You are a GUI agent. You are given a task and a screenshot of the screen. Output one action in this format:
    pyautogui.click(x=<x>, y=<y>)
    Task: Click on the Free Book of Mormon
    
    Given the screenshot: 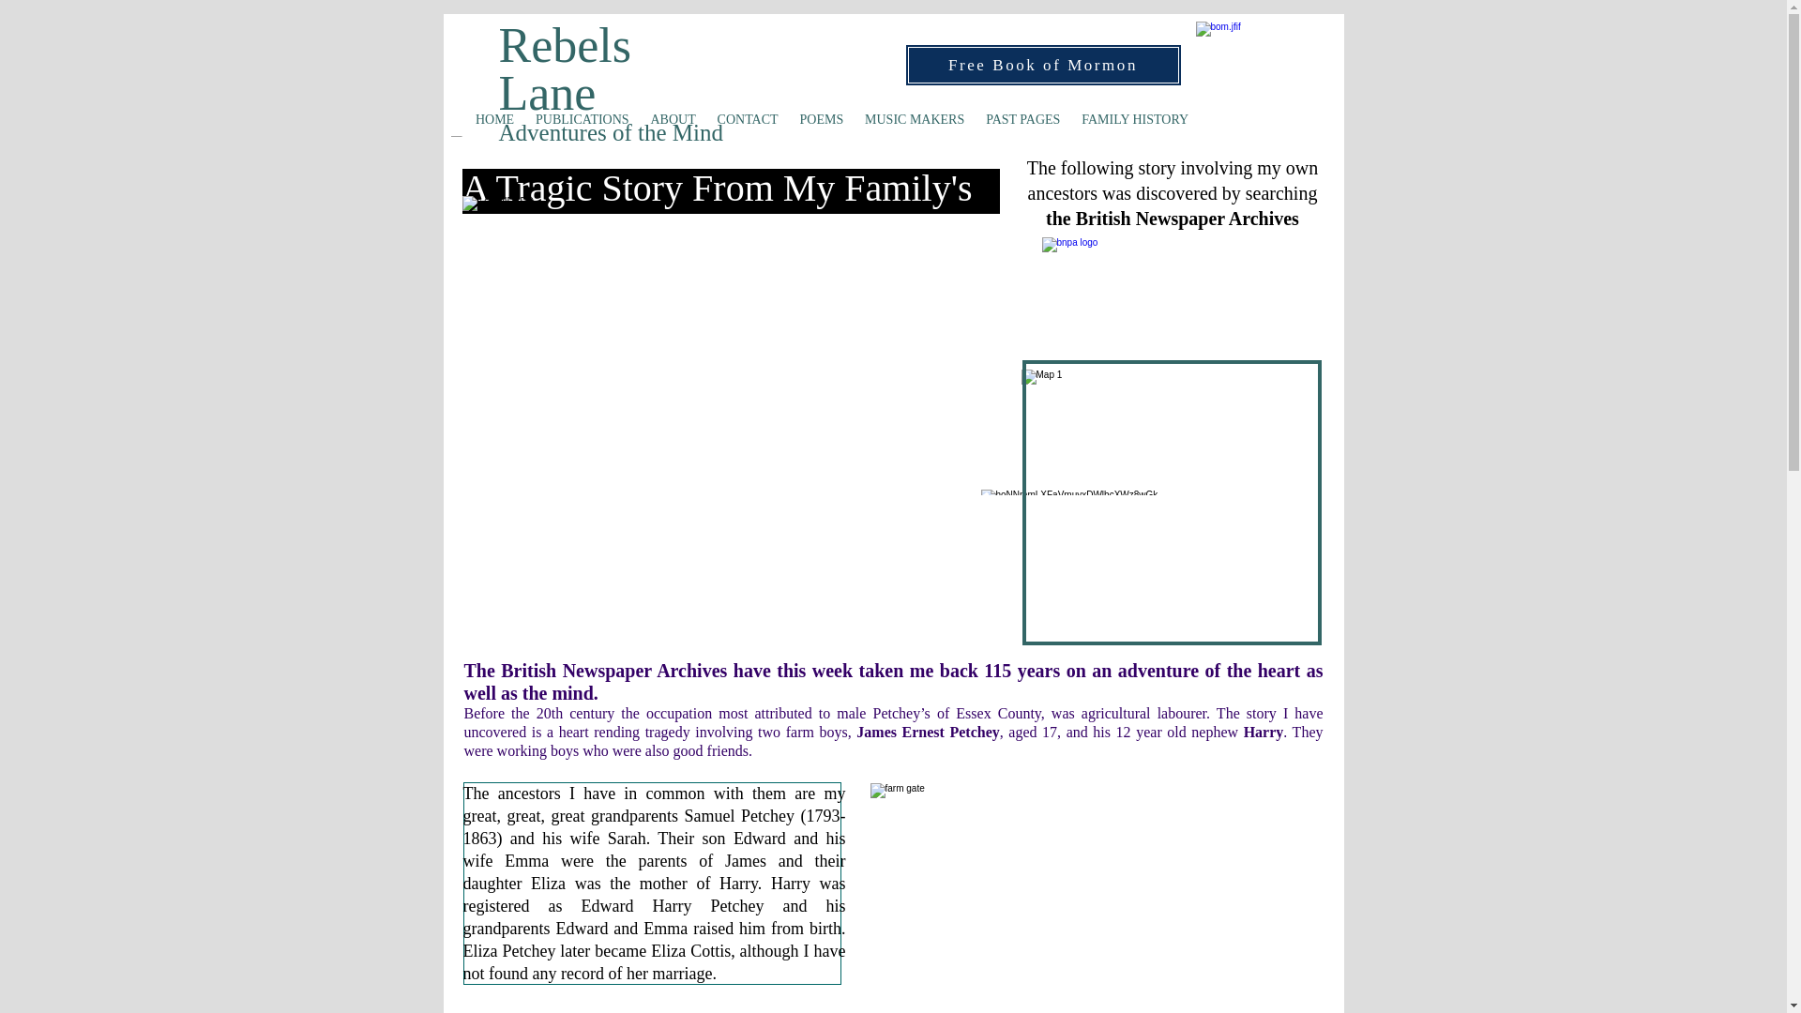 What is the action you would take?
    pyautogui.click(x=1042, y=65)
    